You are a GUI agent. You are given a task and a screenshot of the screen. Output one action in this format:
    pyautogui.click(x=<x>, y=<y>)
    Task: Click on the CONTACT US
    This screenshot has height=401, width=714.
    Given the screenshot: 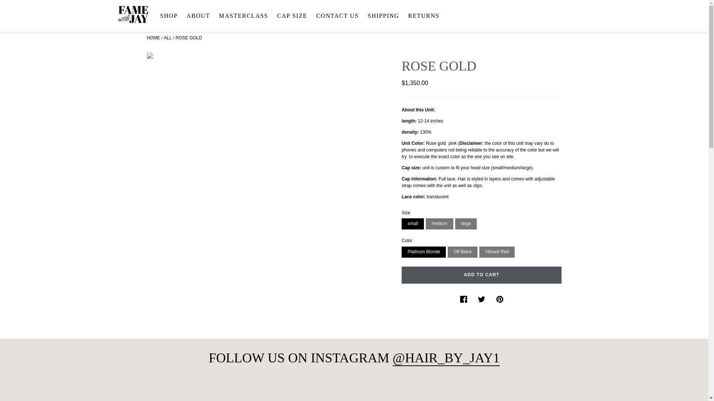 What is the action you would take?
    pyautogui.click(x=153, y=38)
    